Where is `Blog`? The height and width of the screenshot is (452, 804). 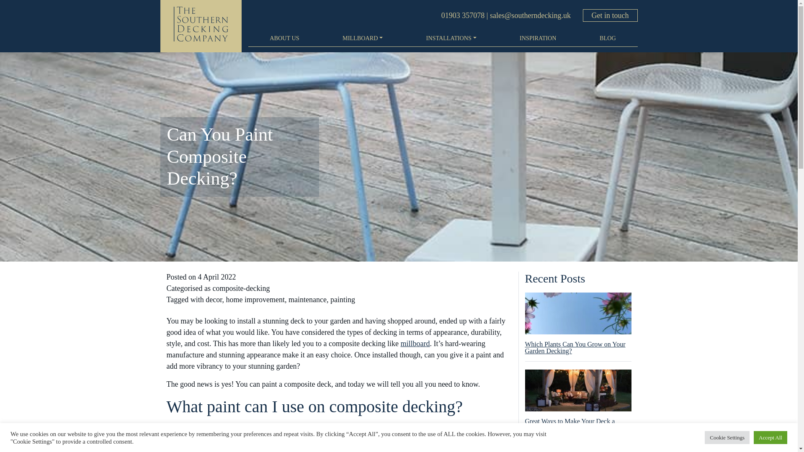 Blog is located at coordinates (608, 38).